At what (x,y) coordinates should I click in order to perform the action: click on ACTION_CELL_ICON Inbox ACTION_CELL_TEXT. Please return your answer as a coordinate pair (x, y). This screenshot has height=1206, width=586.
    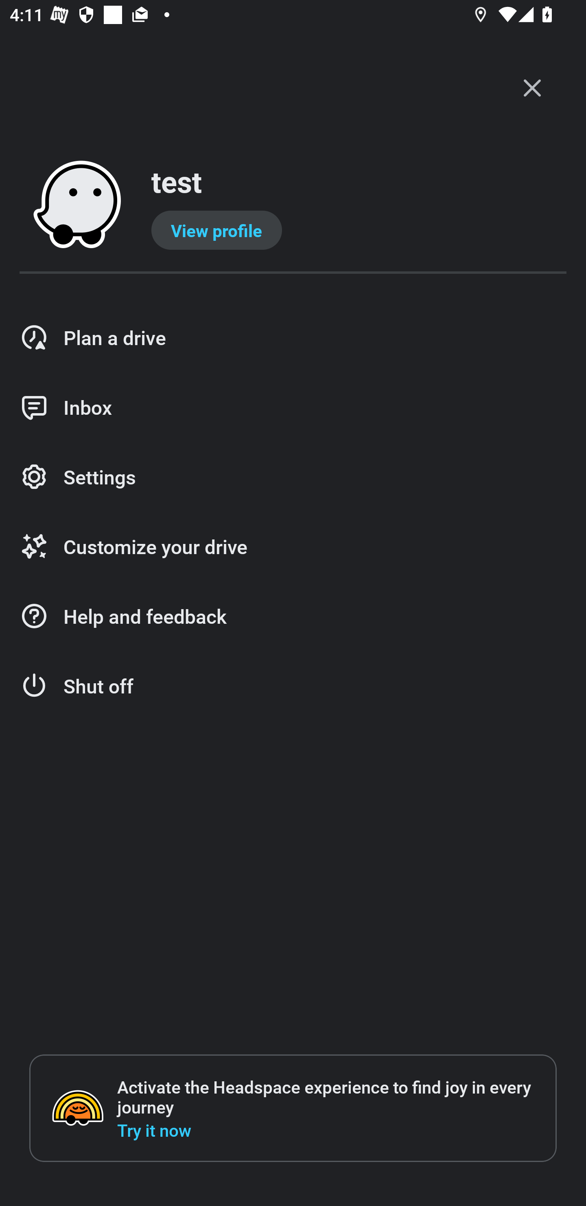
    Looking at the image, I should click on (293, 407).